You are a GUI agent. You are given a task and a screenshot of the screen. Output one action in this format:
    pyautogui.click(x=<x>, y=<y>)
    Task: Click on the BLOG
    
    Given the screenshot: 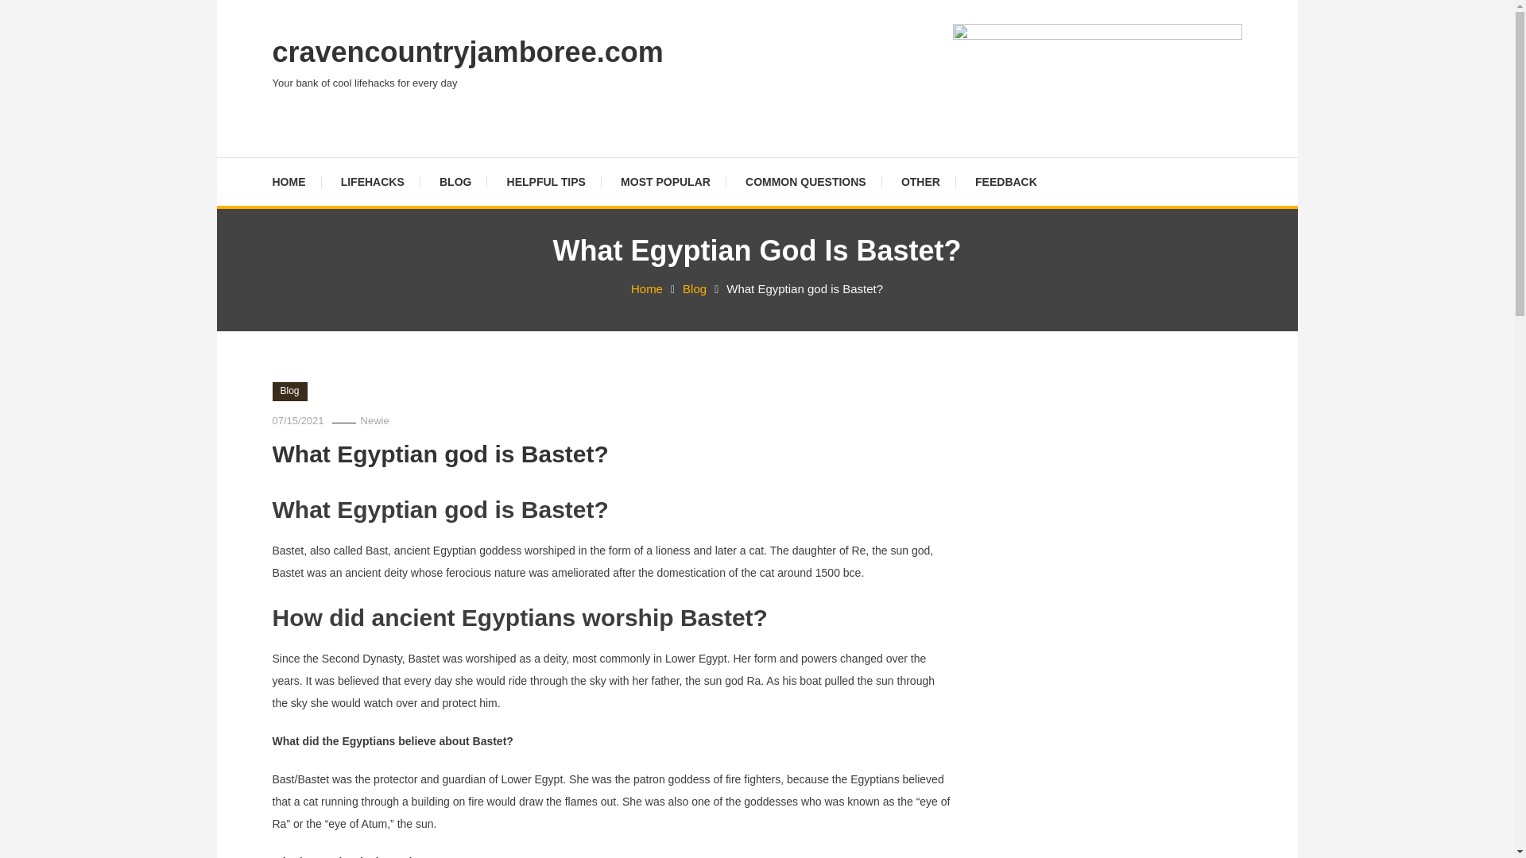 What is the action you would take?
    pyautogui.click(x=455, y=181)
    